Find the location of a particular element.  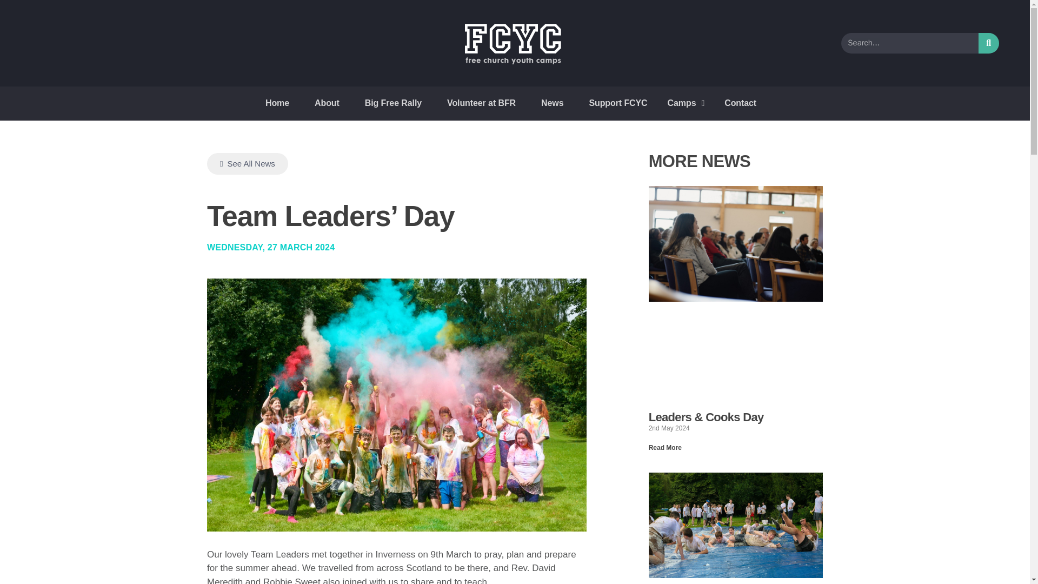

Camps is located at coordinates (686, 103).